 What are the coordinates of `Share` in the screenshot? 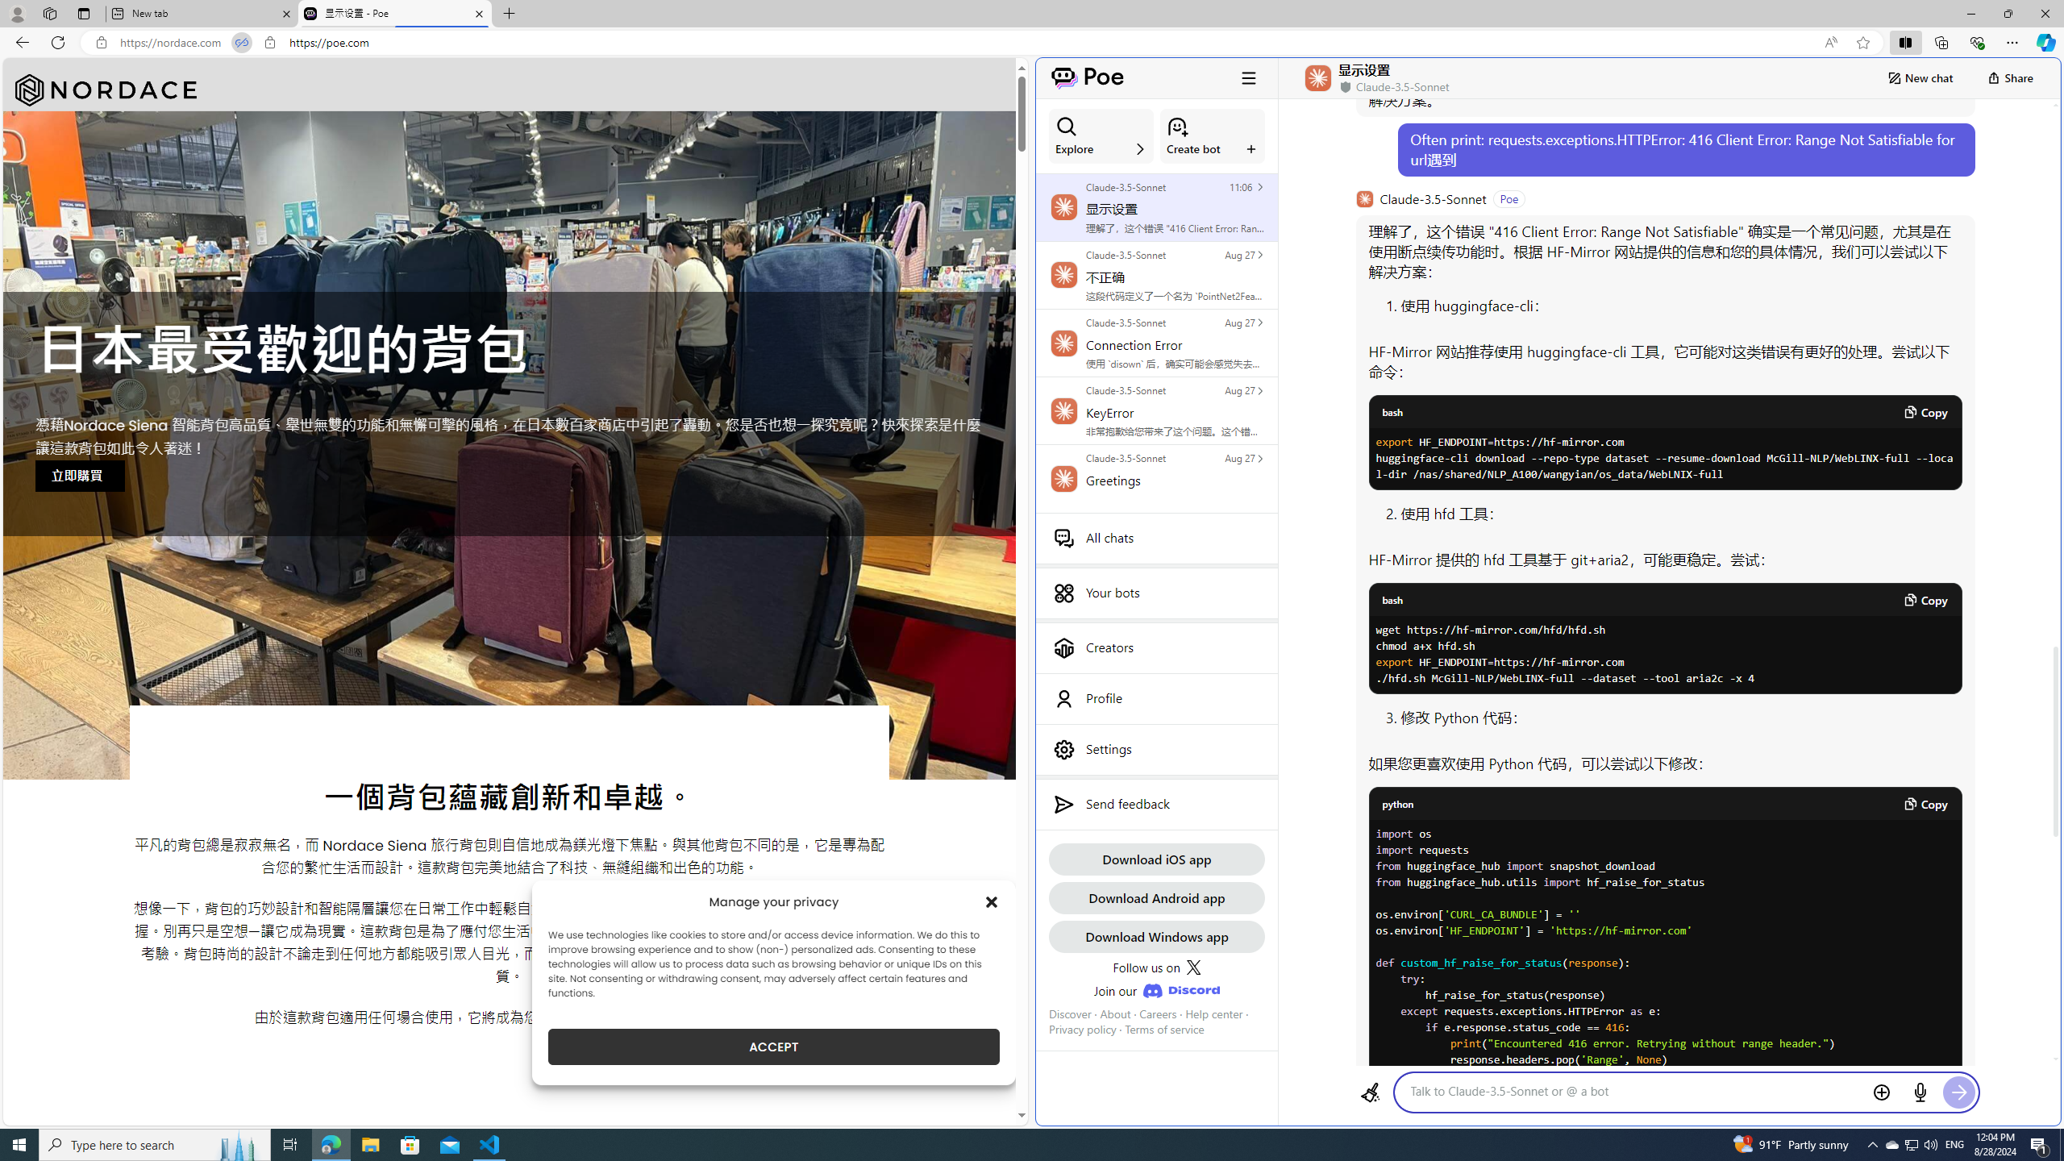 It's located at (2010, 77).